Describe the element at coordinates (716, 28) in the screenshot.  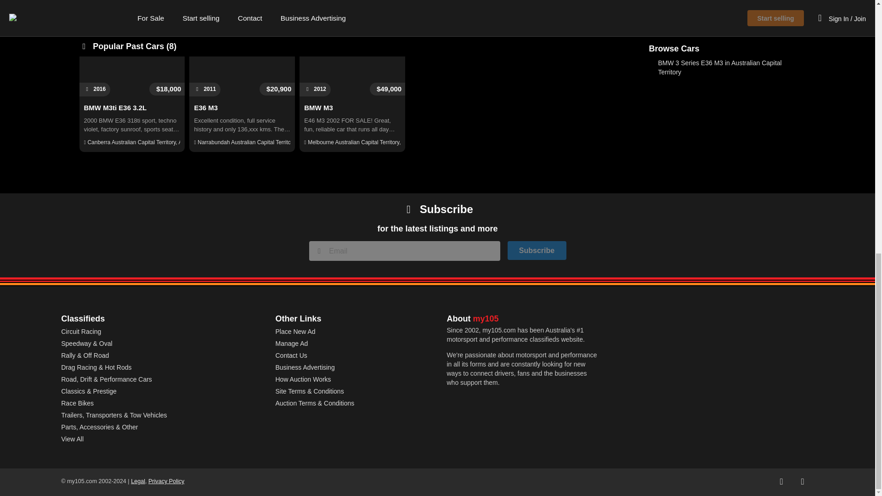
I see `BMW 3 Series in Australian Capital Territory` at that location.